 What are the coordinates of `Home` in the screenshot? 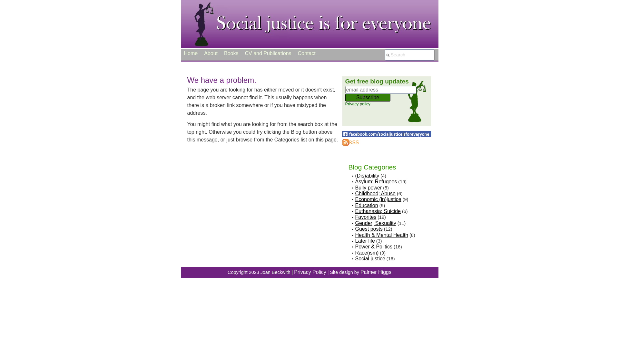 It's located at (191, 53).